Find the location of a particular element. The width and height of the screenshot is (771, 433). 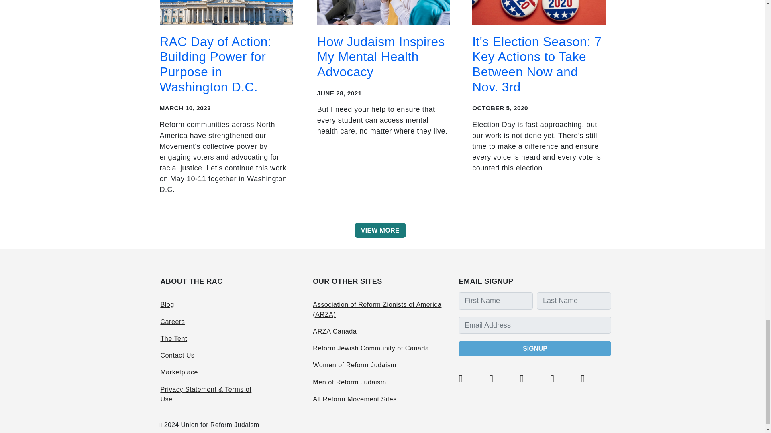

Signup is located at coordinates (535, 348).